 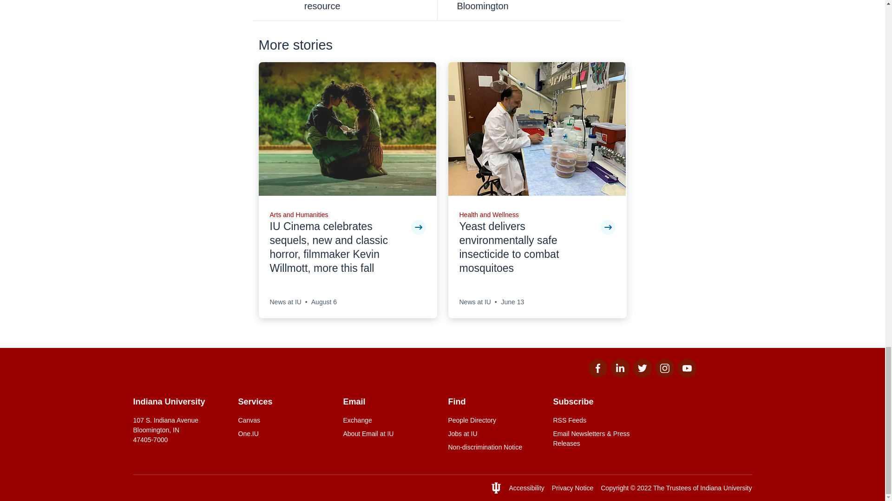 I want to click on Instagram for IU, so click(x=664, y=375).